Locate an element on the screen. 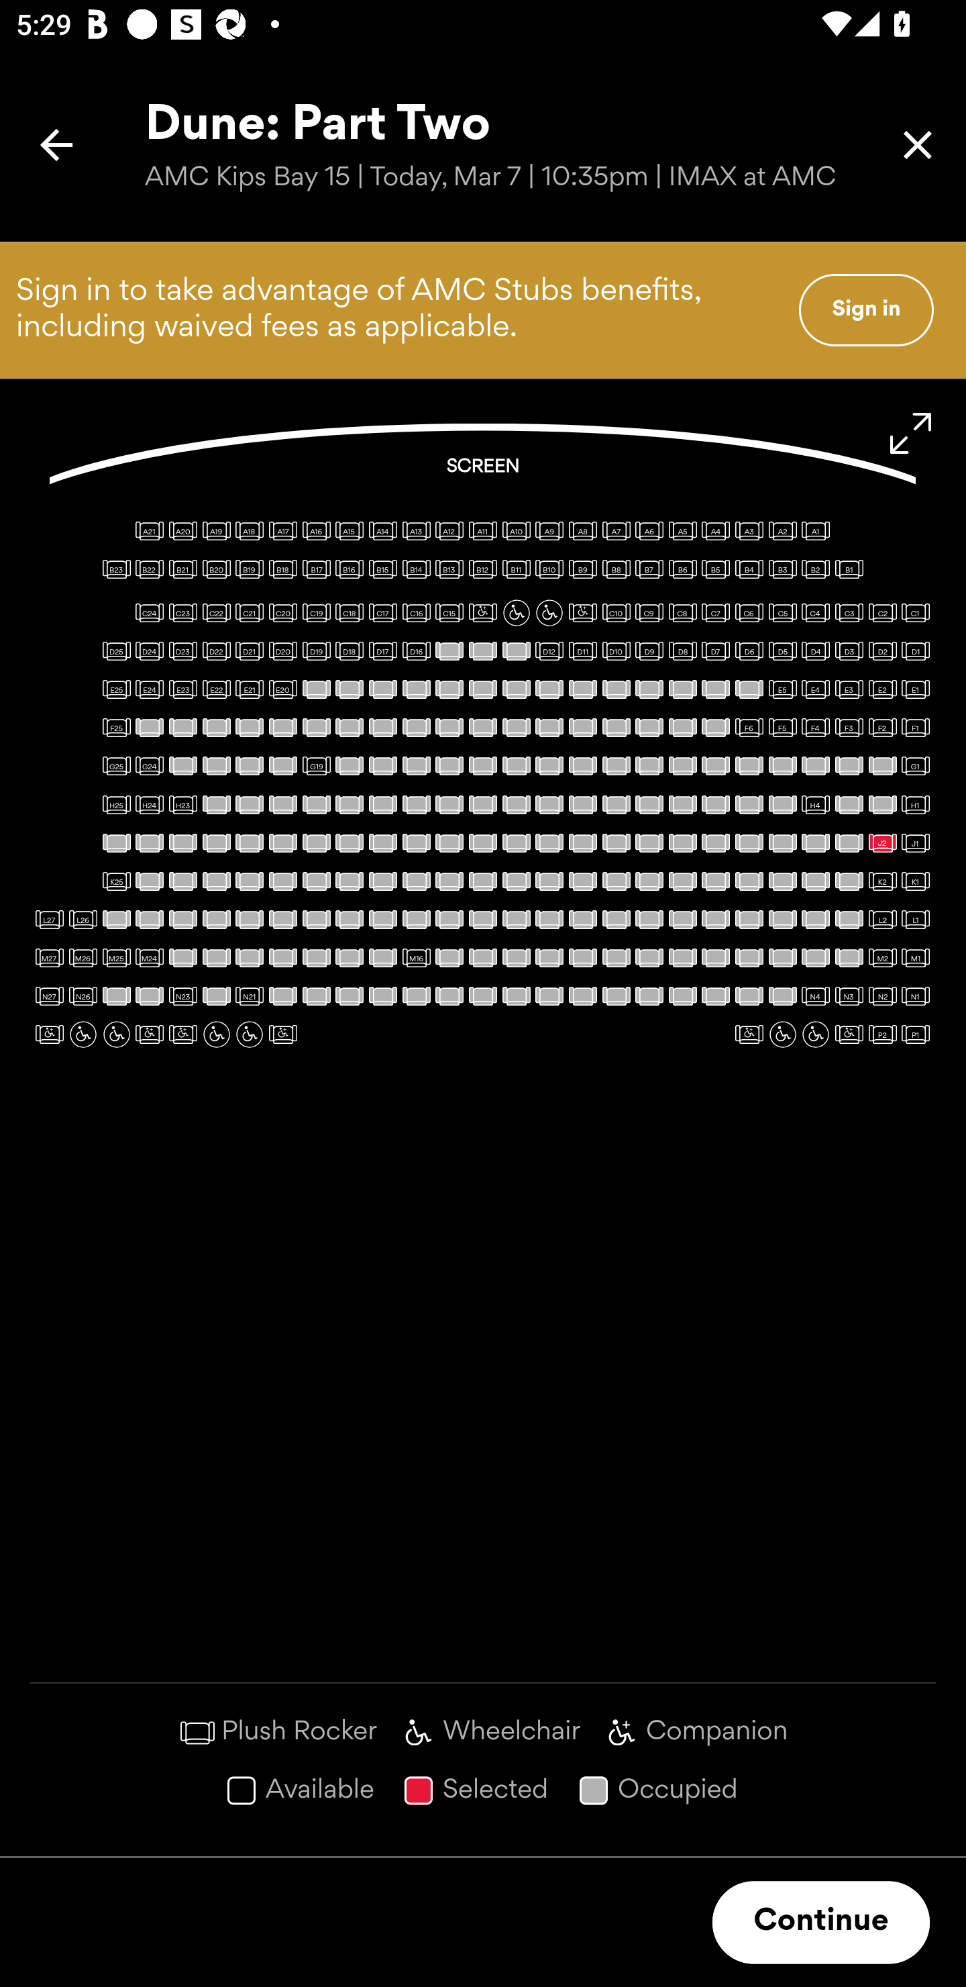  B5, Regular seat, available is located at coordinates (715, 569).